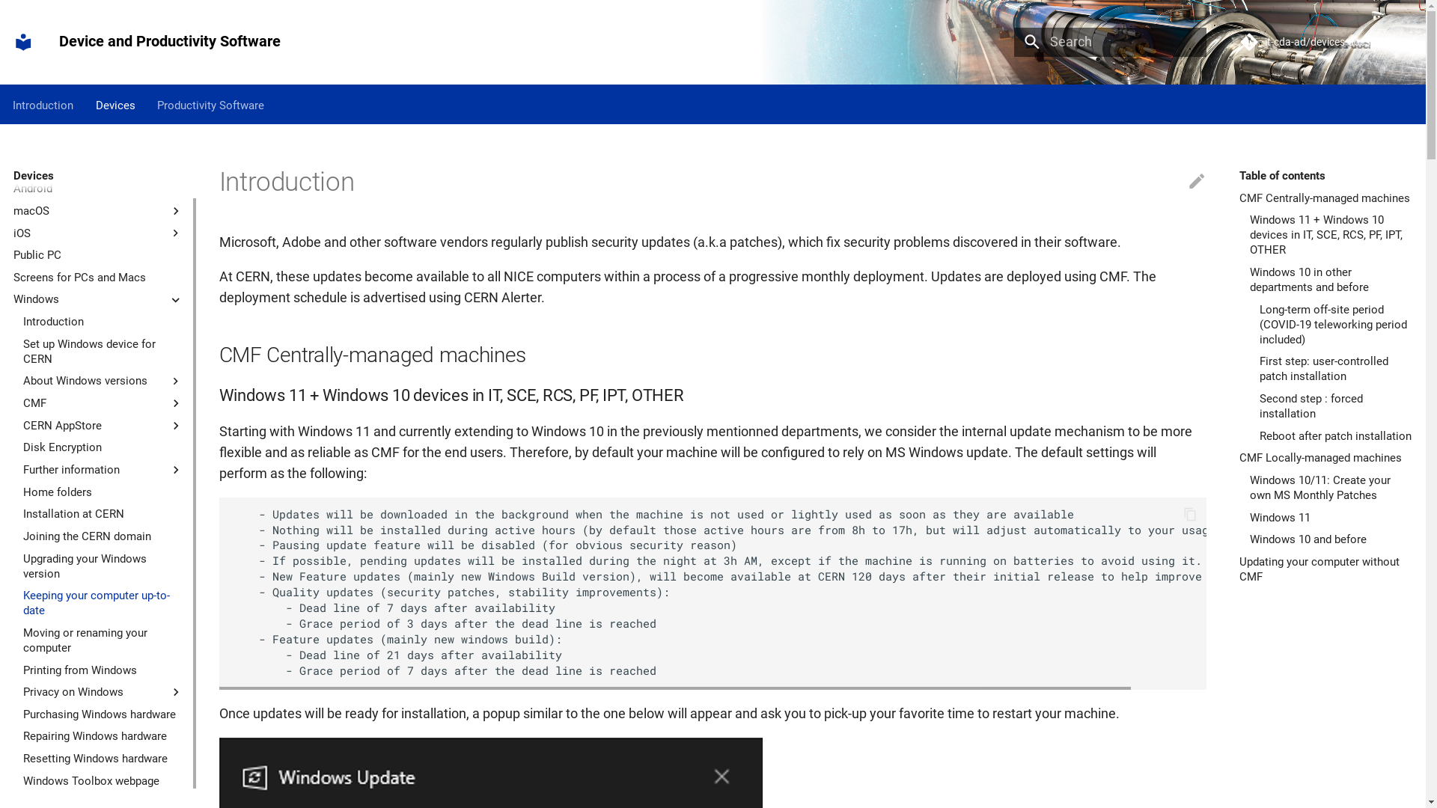  Describe the element at coordinates (1331, 539) in the screenshot. I see `Windows 10 and before` at that location.